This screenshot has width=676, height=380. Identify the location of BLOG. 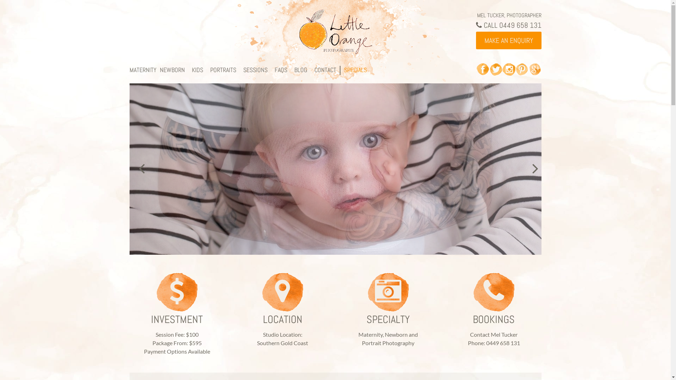
(301, 70).